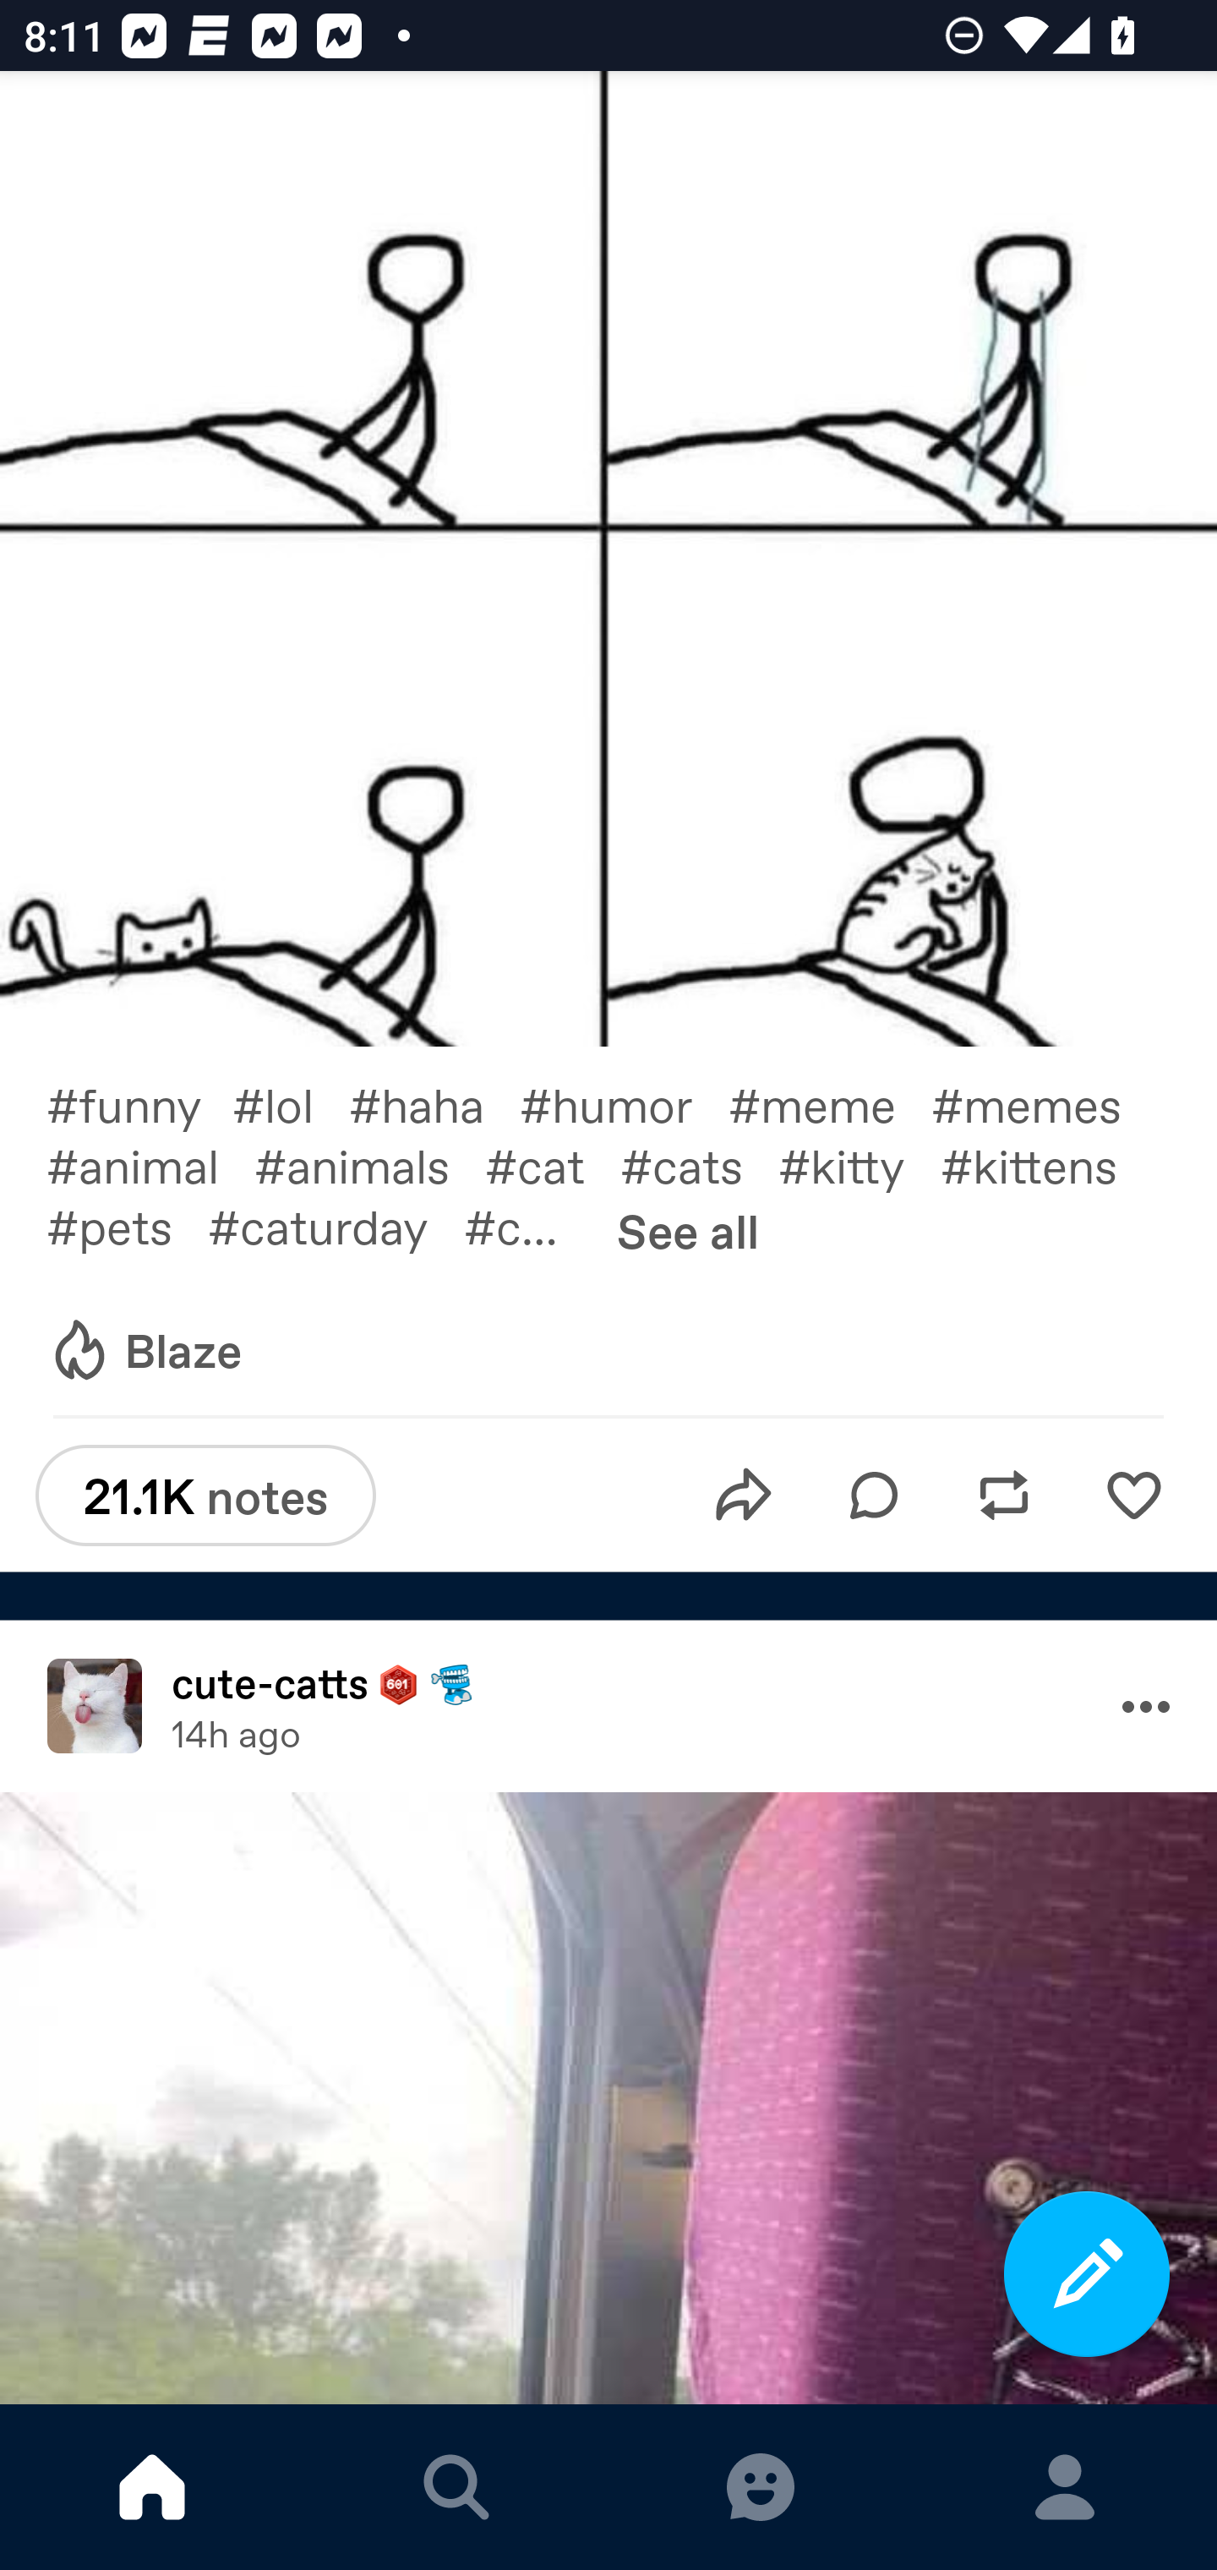 This screenshot has height=2570, width=1217. Describe the element at coordinates (127, 1226) in the screenshot. I see `#pets` at that location.